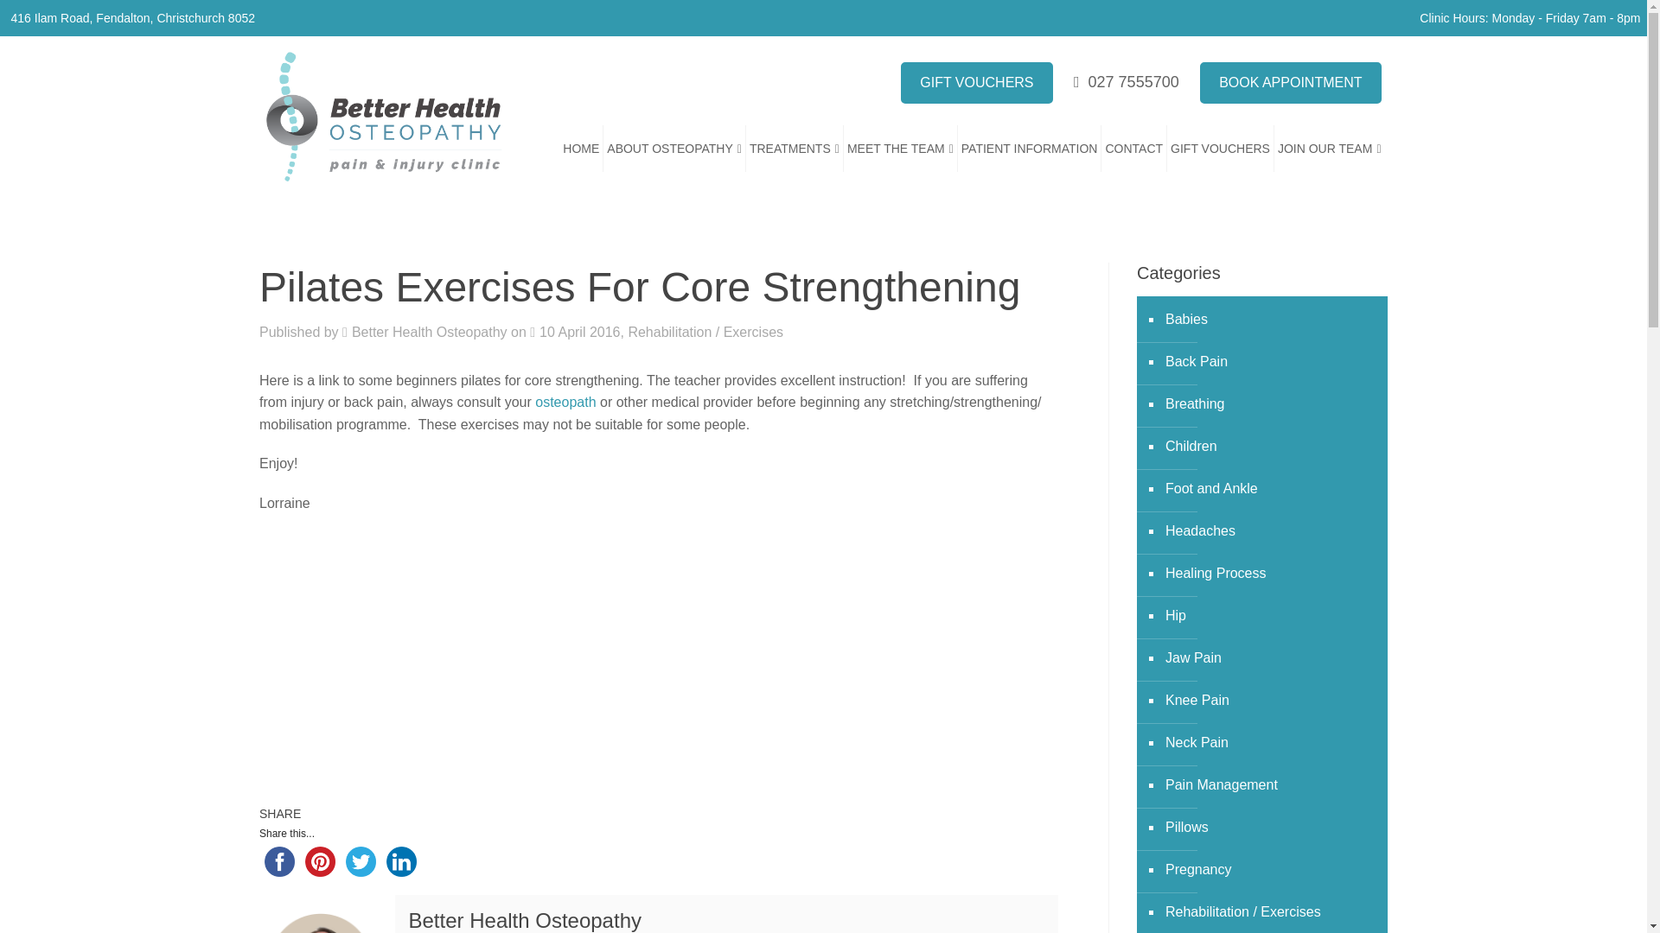  I want to click on pinterest, so click(320, 861).